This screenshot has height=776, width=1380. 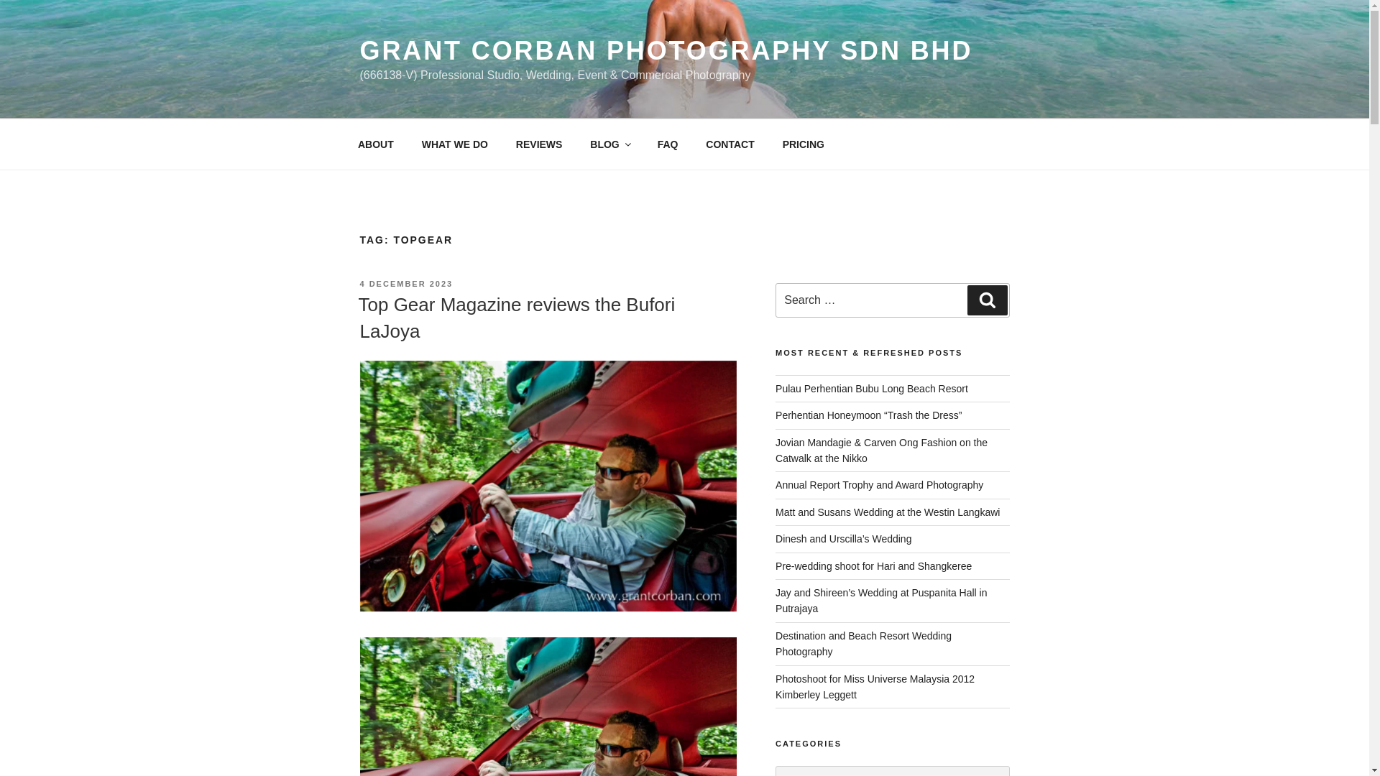 I want to click on FAQ, so click(x=667, y=144).